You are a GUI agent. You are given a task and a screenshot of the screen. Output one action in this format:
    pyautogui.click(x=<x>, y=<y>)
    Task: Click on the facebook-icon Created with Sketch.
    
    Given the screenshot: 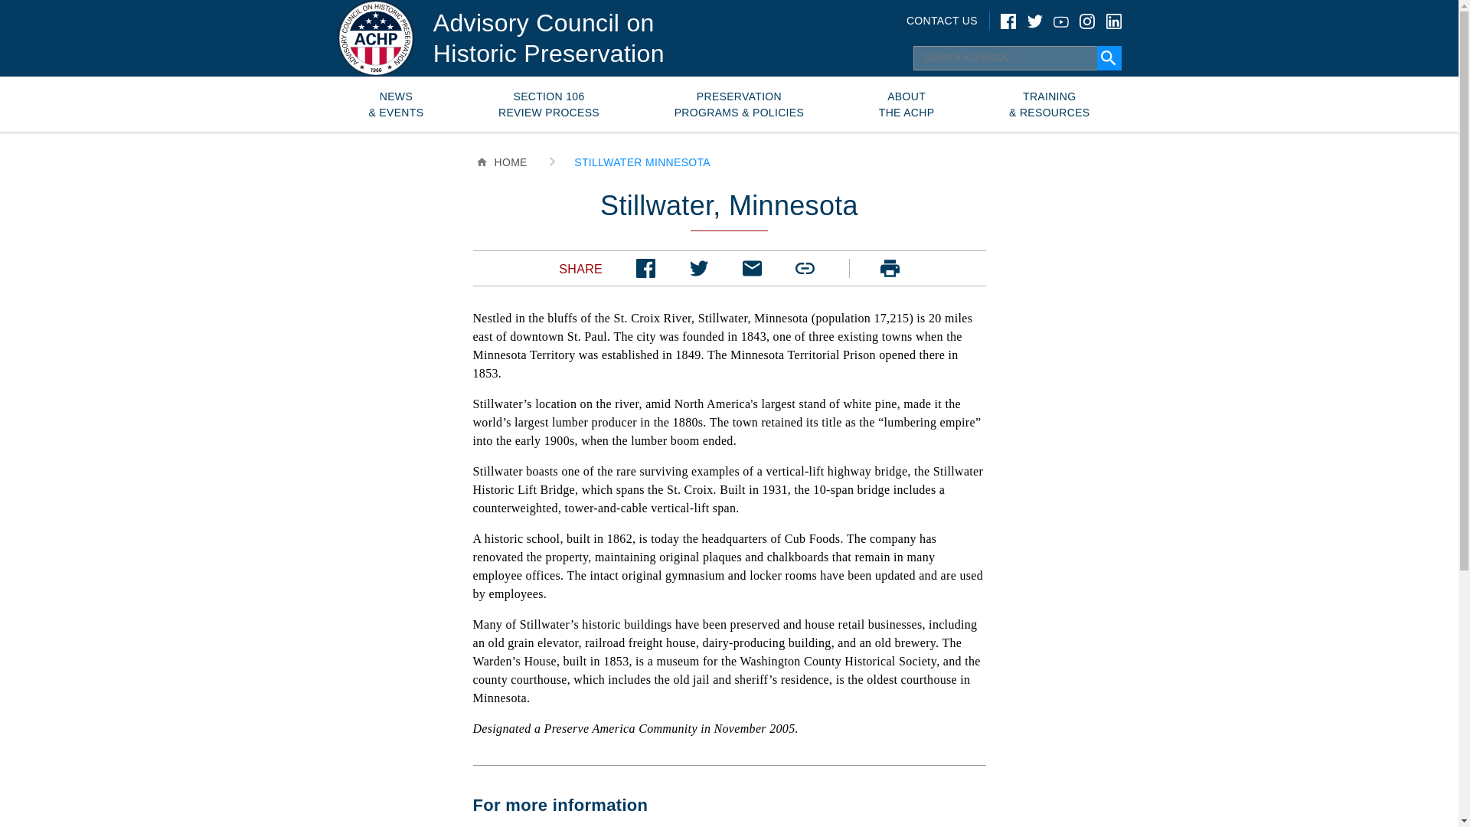 What is the action you would take?
    pyautogui.click(x=646, y=268)
    